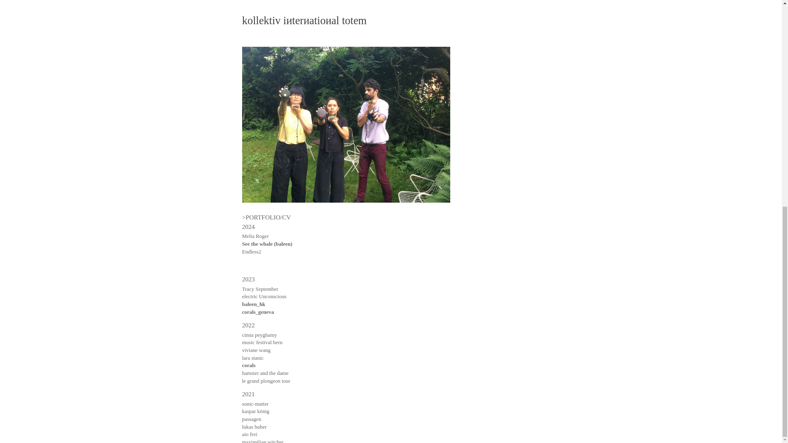 The width and height of the screenshot is (788, 443). What do you see at coordinates (250, 48) in the screenshot?
I see `aio frei` at bounding box center [250, 48].